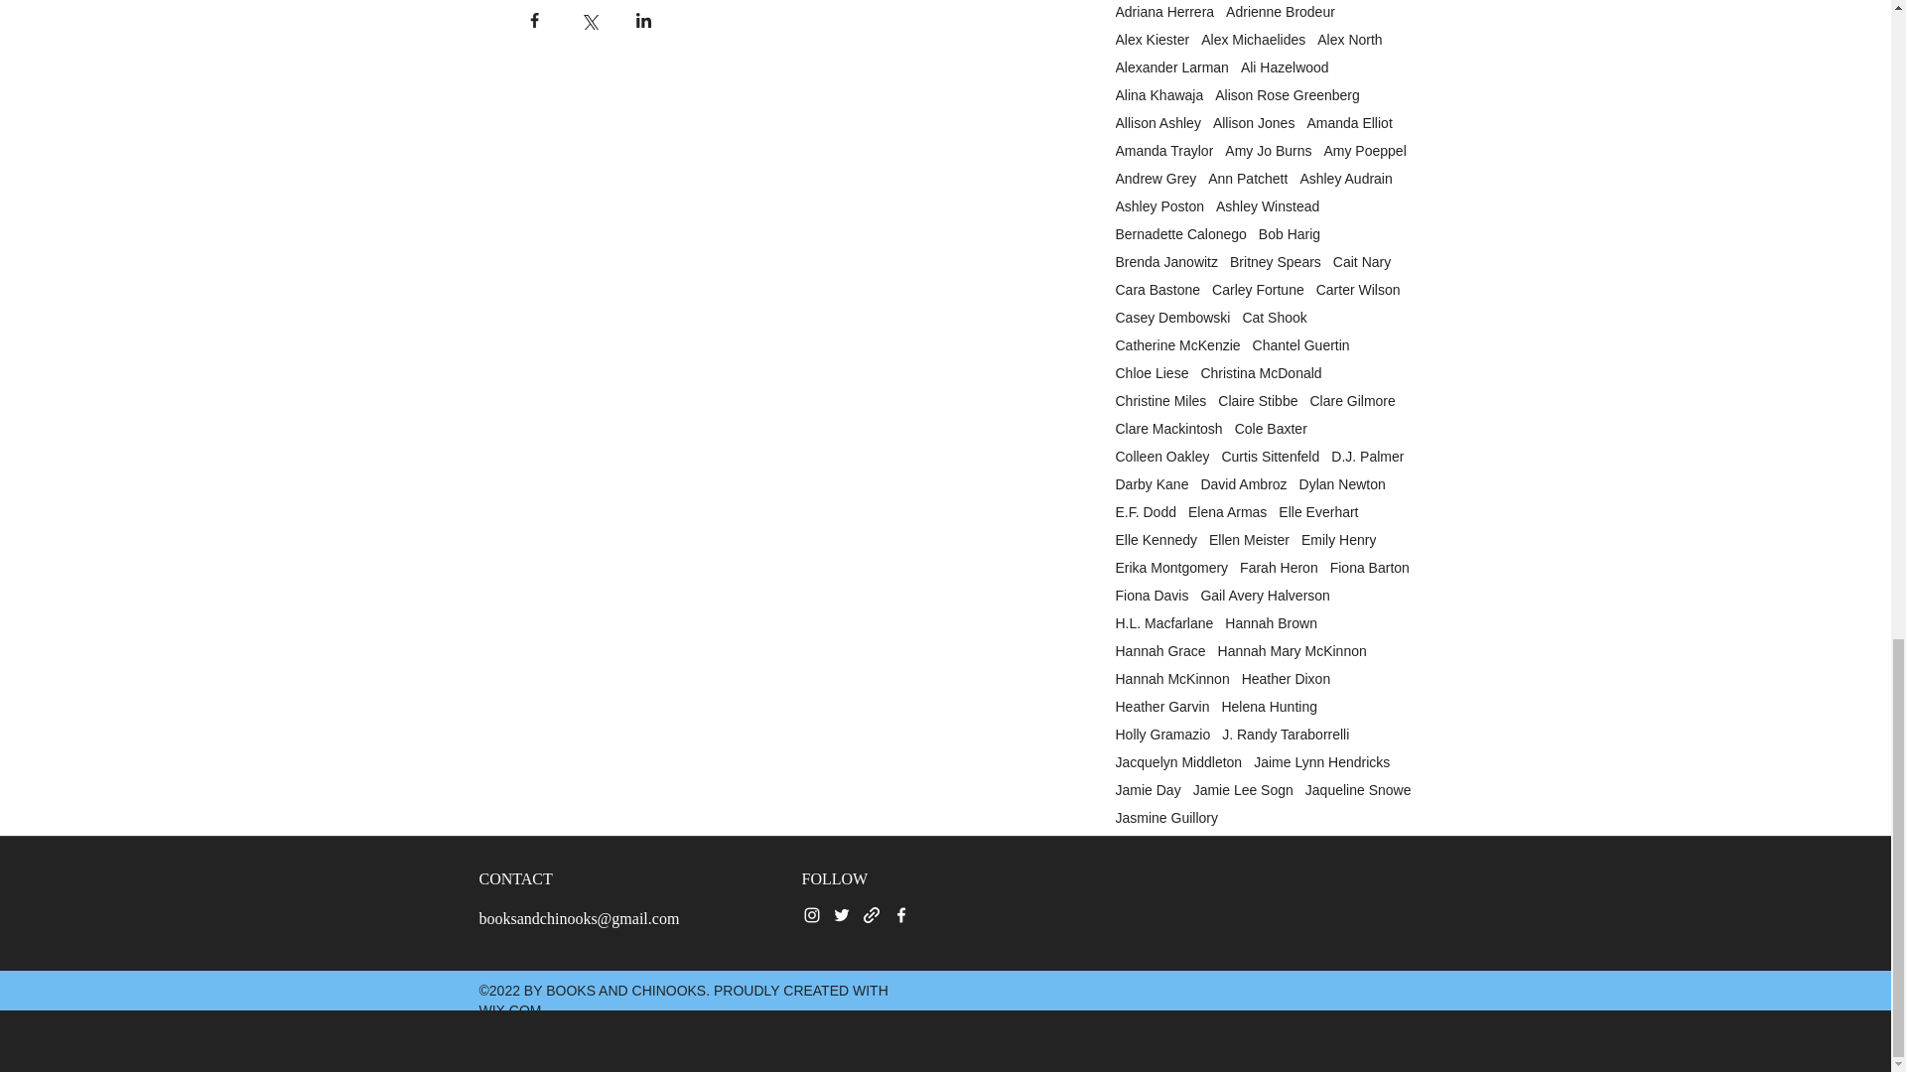 The width and height of the screenshot is (1906, 1072). What do you see at coordinates (1285, 67) in the screenshot?
I see `Ali Hazelwood` at bounding box center [1285, 67].